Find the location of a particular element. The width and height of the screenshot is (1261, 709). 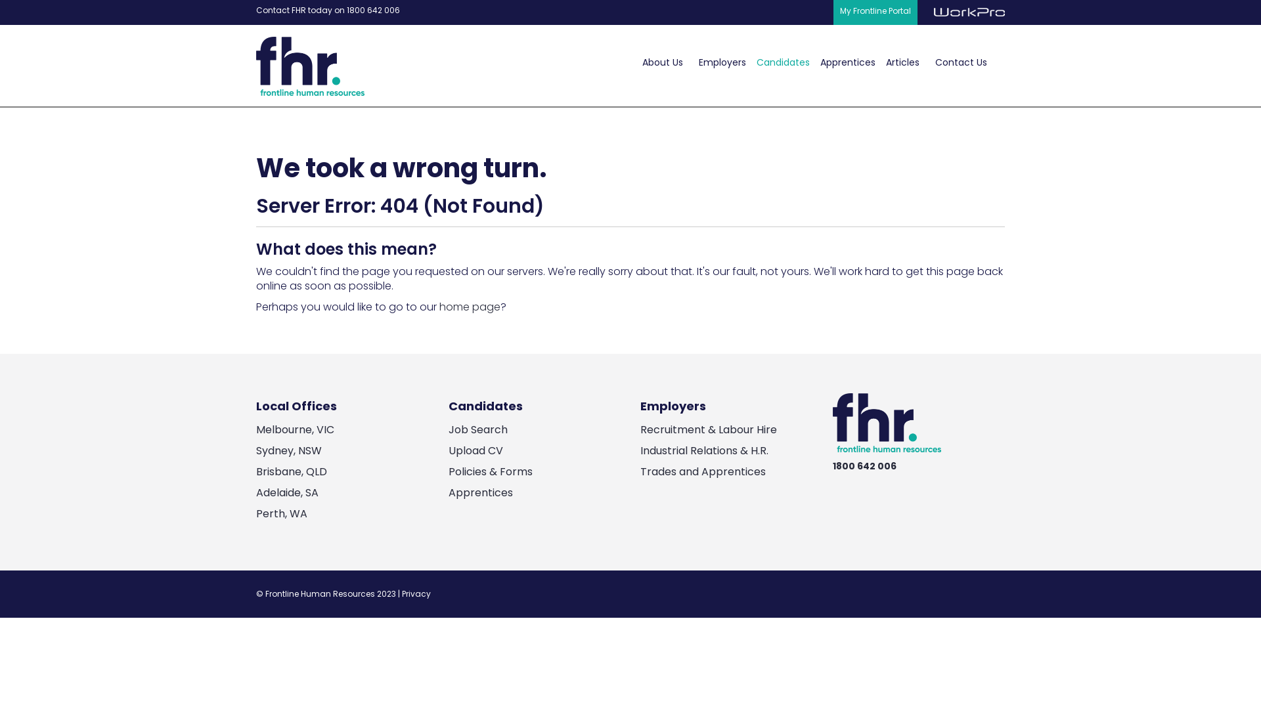

Upload CV is located at coordinates (476, 450).